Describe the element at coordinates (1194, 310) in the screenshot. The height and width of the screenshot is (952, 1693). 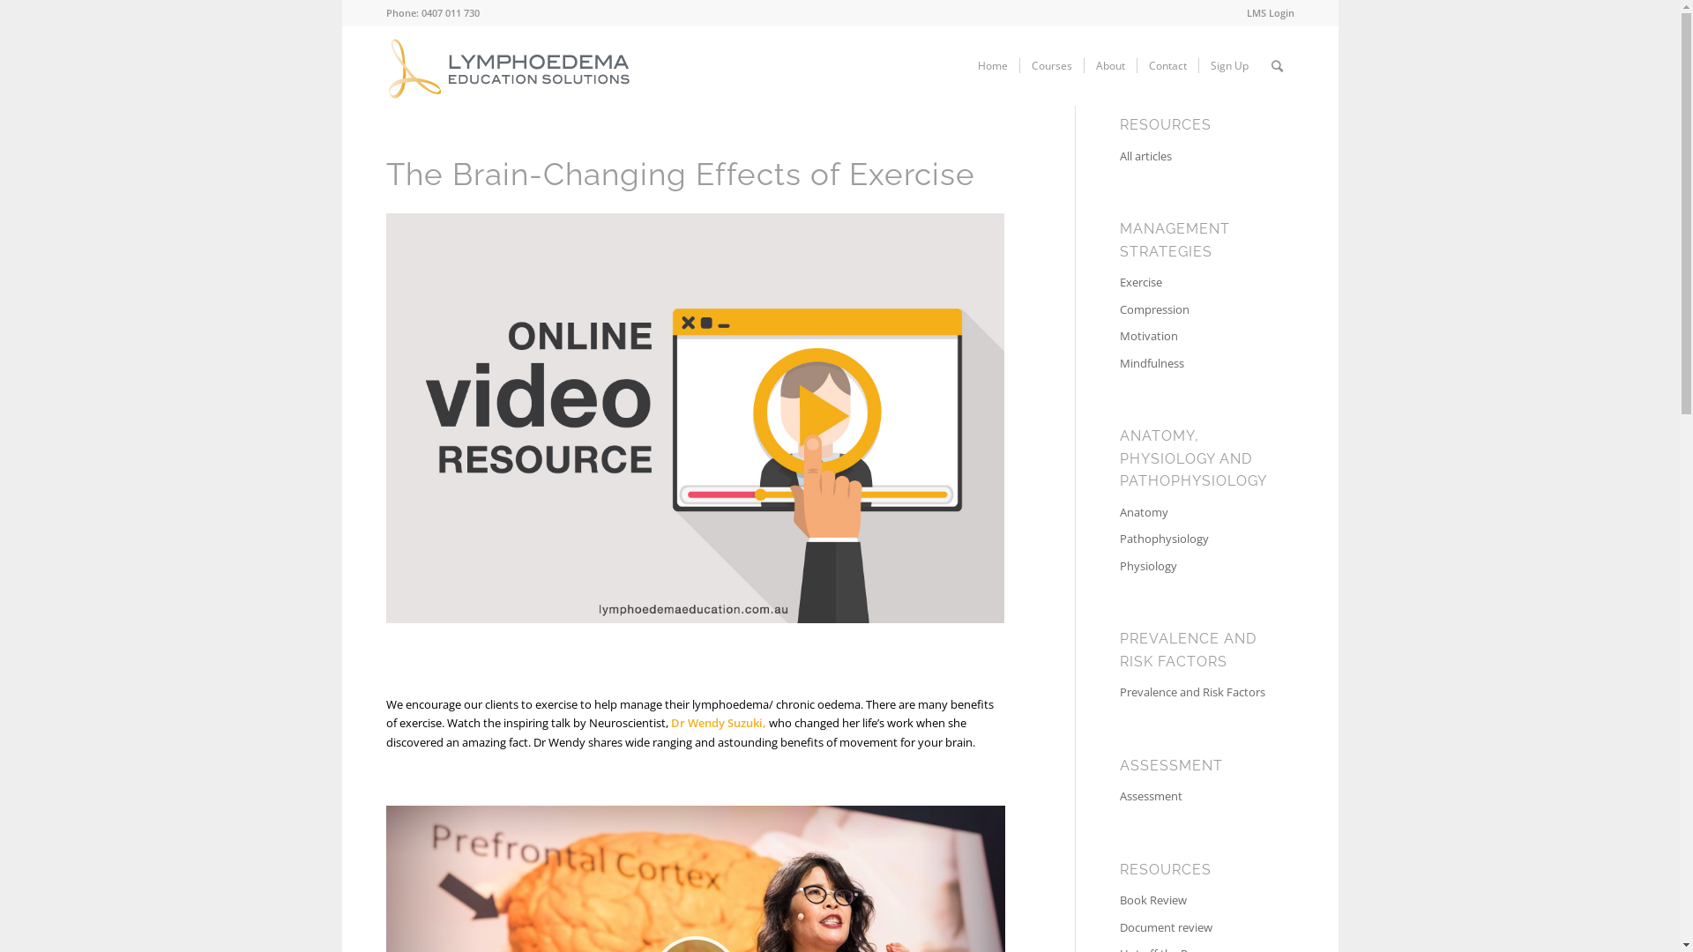
I see `Compression` at that location.